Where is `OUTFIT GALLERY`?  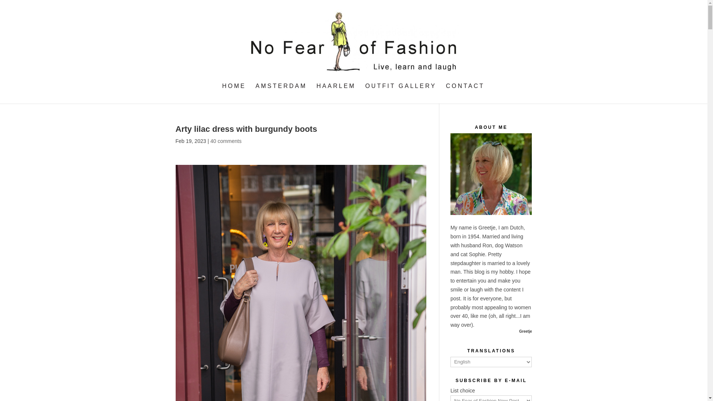
OUTFIT GALLERY is located at coordinates (400, 93).